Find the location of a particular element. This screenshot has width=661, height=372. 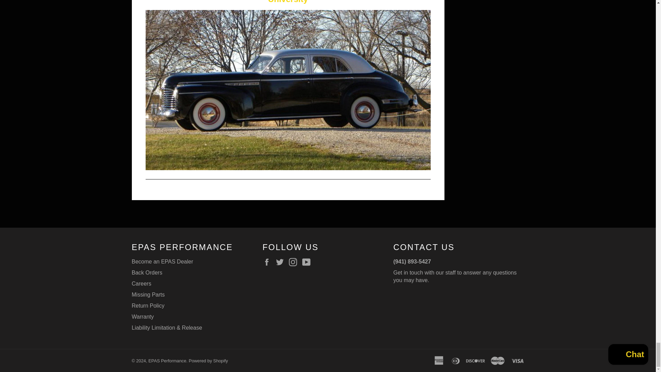

Contact Us is located at coordinates (454, 276).